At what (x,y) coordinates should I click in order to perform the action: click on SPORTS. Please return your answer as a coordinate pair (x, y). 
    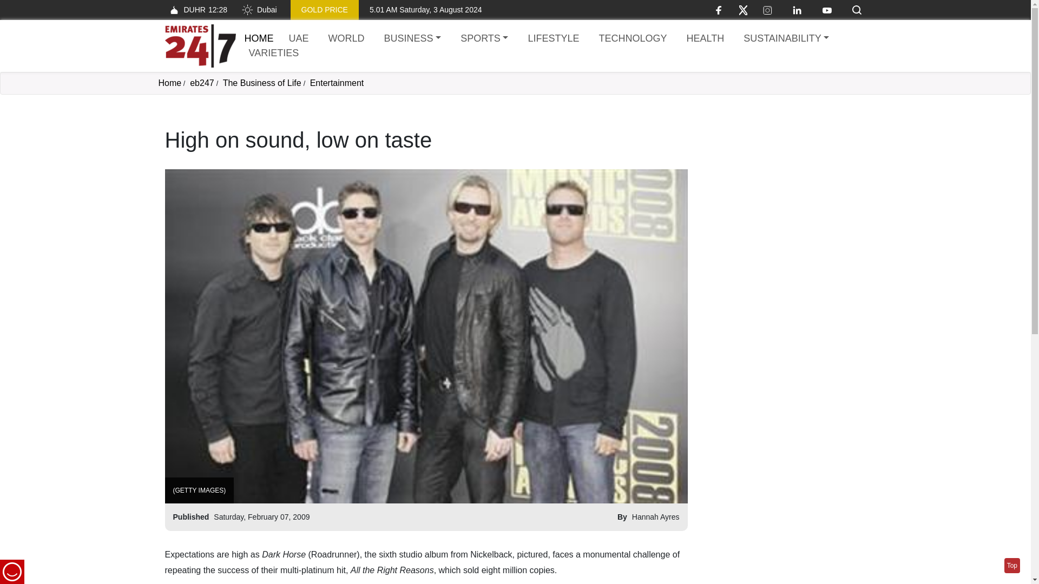
    Looking at the image, I should click on (484, 39).